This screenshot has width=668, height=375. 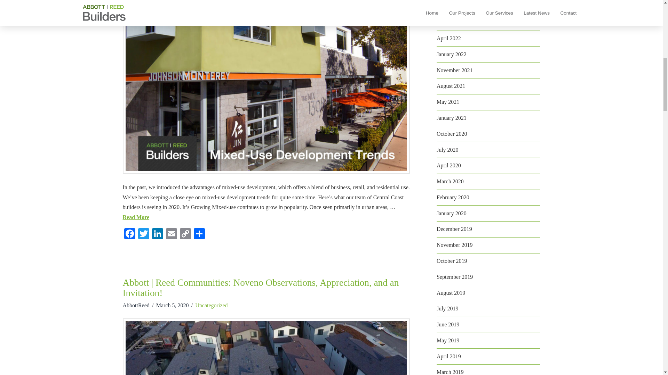 What do you see at coordinates (143, 234) in the screenshot?
I see `Twitter` at bounding box center [143, 234].